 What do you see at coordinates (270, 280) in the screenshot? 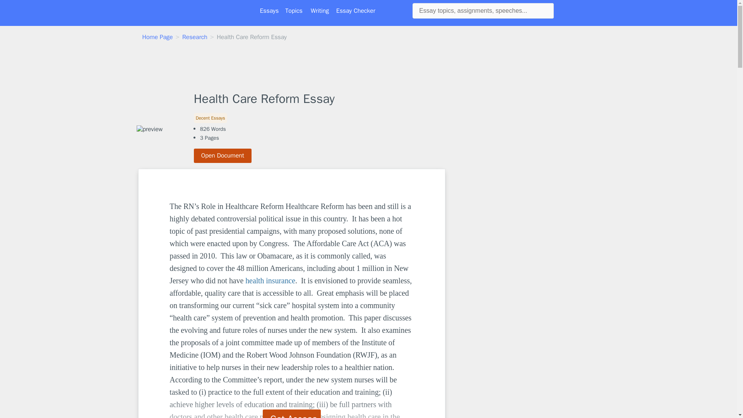
I see `health insurance` at bounding box center [270, 280].